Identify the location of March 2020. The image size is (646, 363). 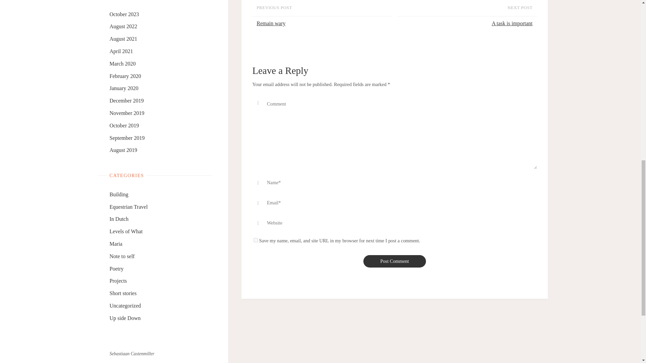
(122, 64).